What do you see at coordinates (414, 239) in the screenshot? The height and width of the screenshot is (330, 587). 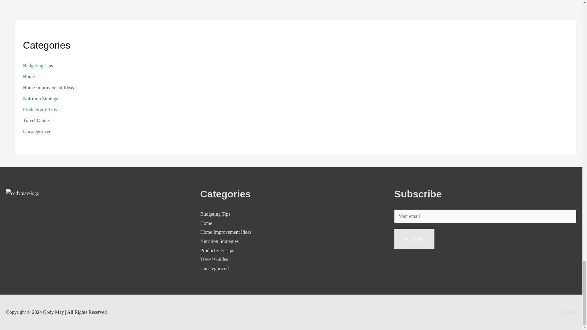 I see `Subscribe` at bounding box center [414, 239].